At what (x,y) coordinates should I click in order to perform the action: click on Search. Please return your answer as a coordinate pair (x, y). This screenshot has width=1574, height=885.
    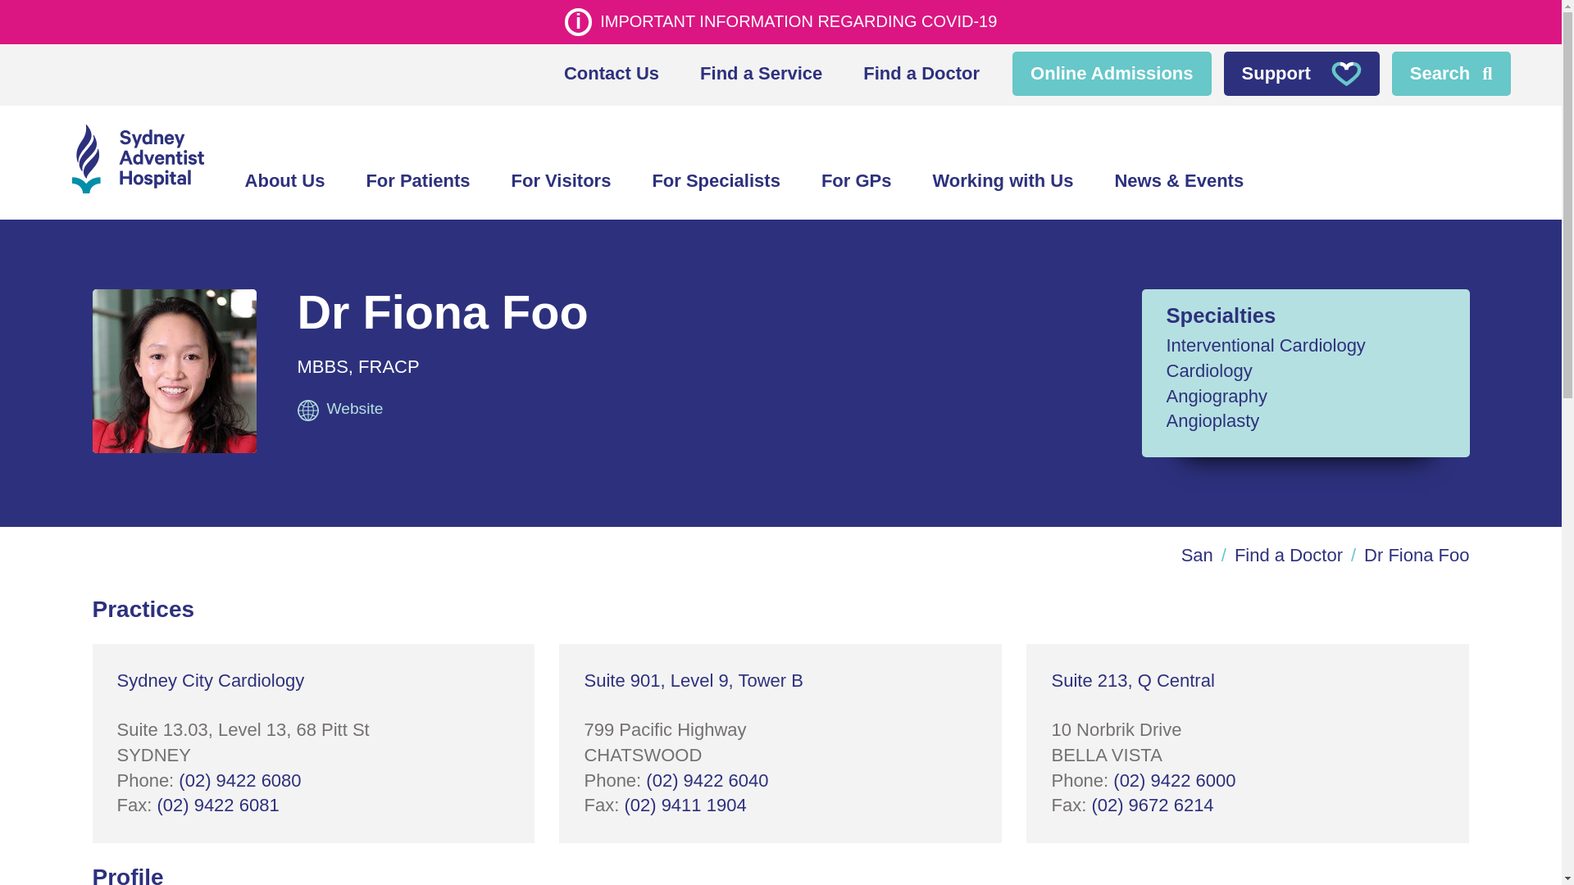
    Looking at the image, I should click on (1451, 74).